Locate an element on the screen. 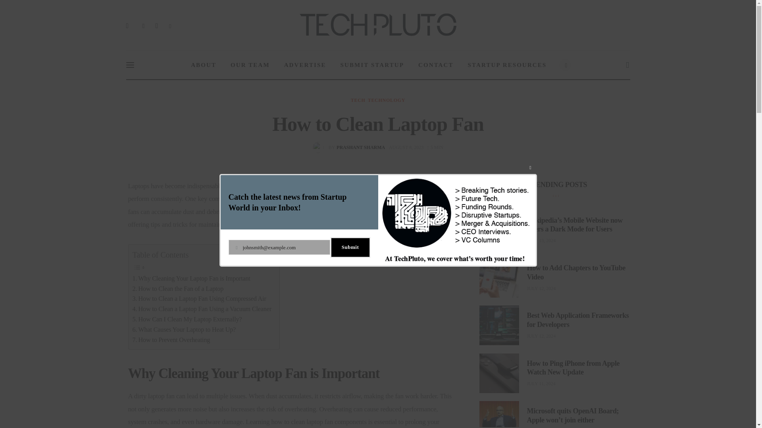 This screenshot has width=762, height=428. What Causes Your Laptop to Heat Up? is located at coordinates (372, 65).